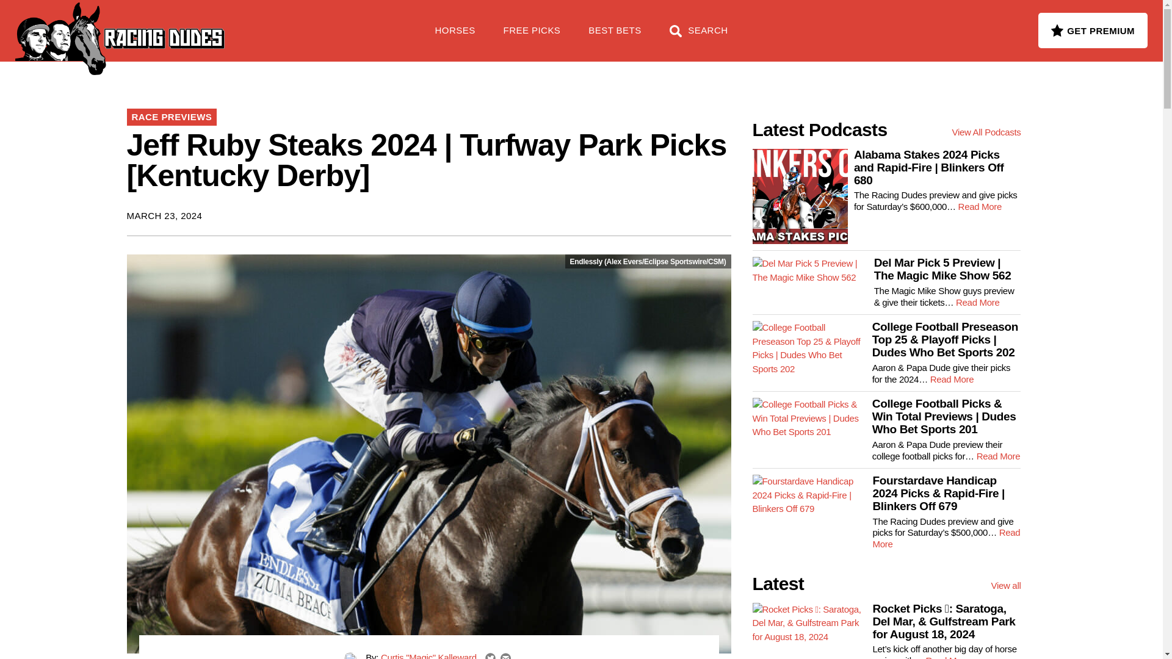 The height and width of the screenshot is (659, 1172). What do you see at coordinates (455, 37) in the screenshot?
I see `HORSES` at bounding box center [455, 37].